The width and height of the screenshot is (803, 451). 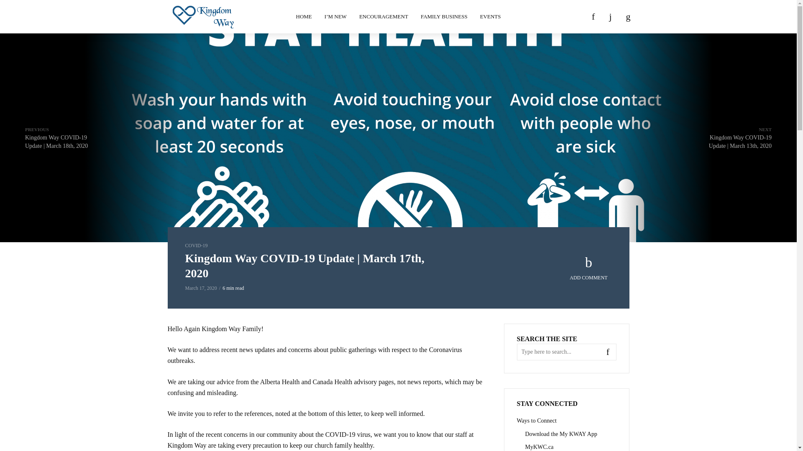 I want to click on EVENTS, so click(x=490, y=17).